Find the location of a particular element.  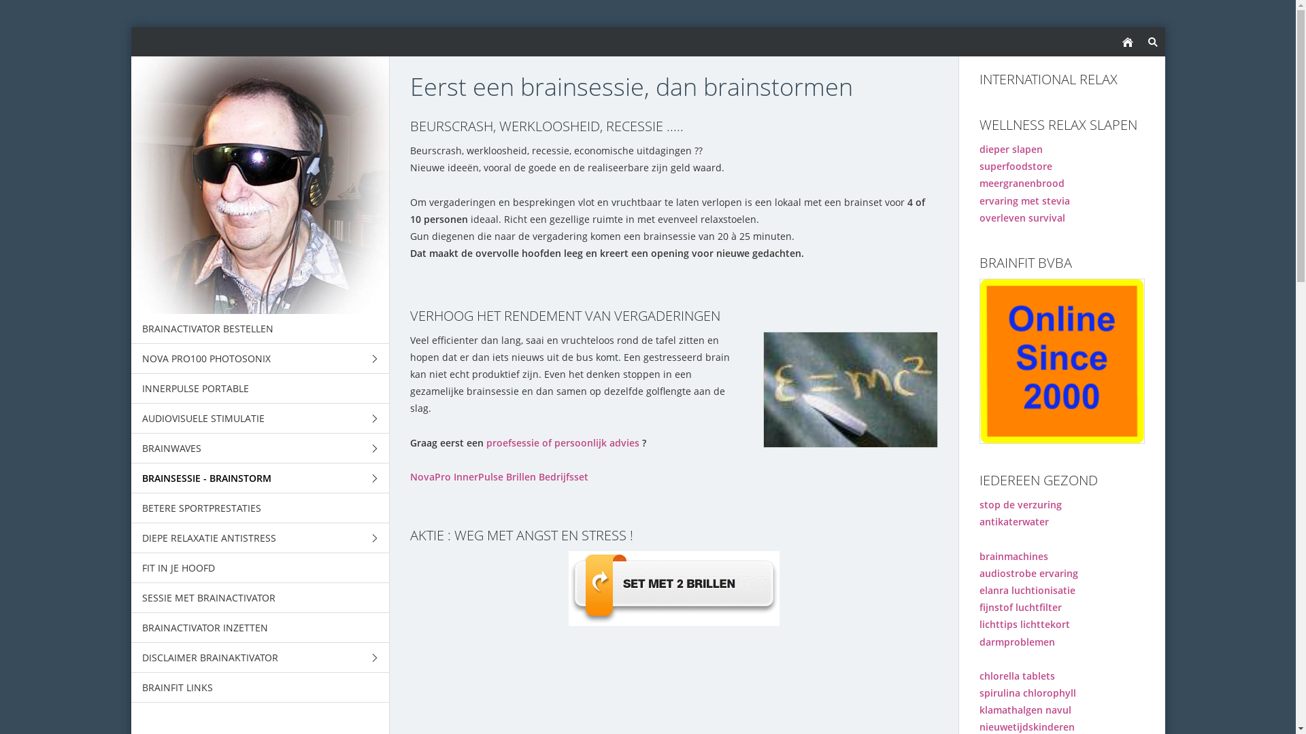

nieuwetijdskinderen is located at coordinates (1027, 727).